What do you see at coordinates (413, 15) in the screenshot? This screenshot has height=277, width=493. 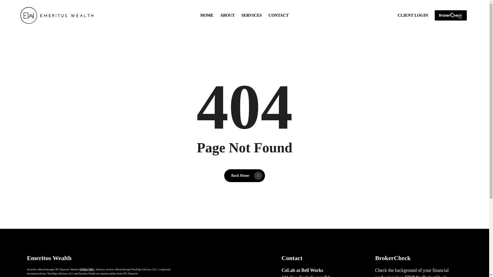 I see `CLIENT LOGIN` at bounding box center [413, 15].